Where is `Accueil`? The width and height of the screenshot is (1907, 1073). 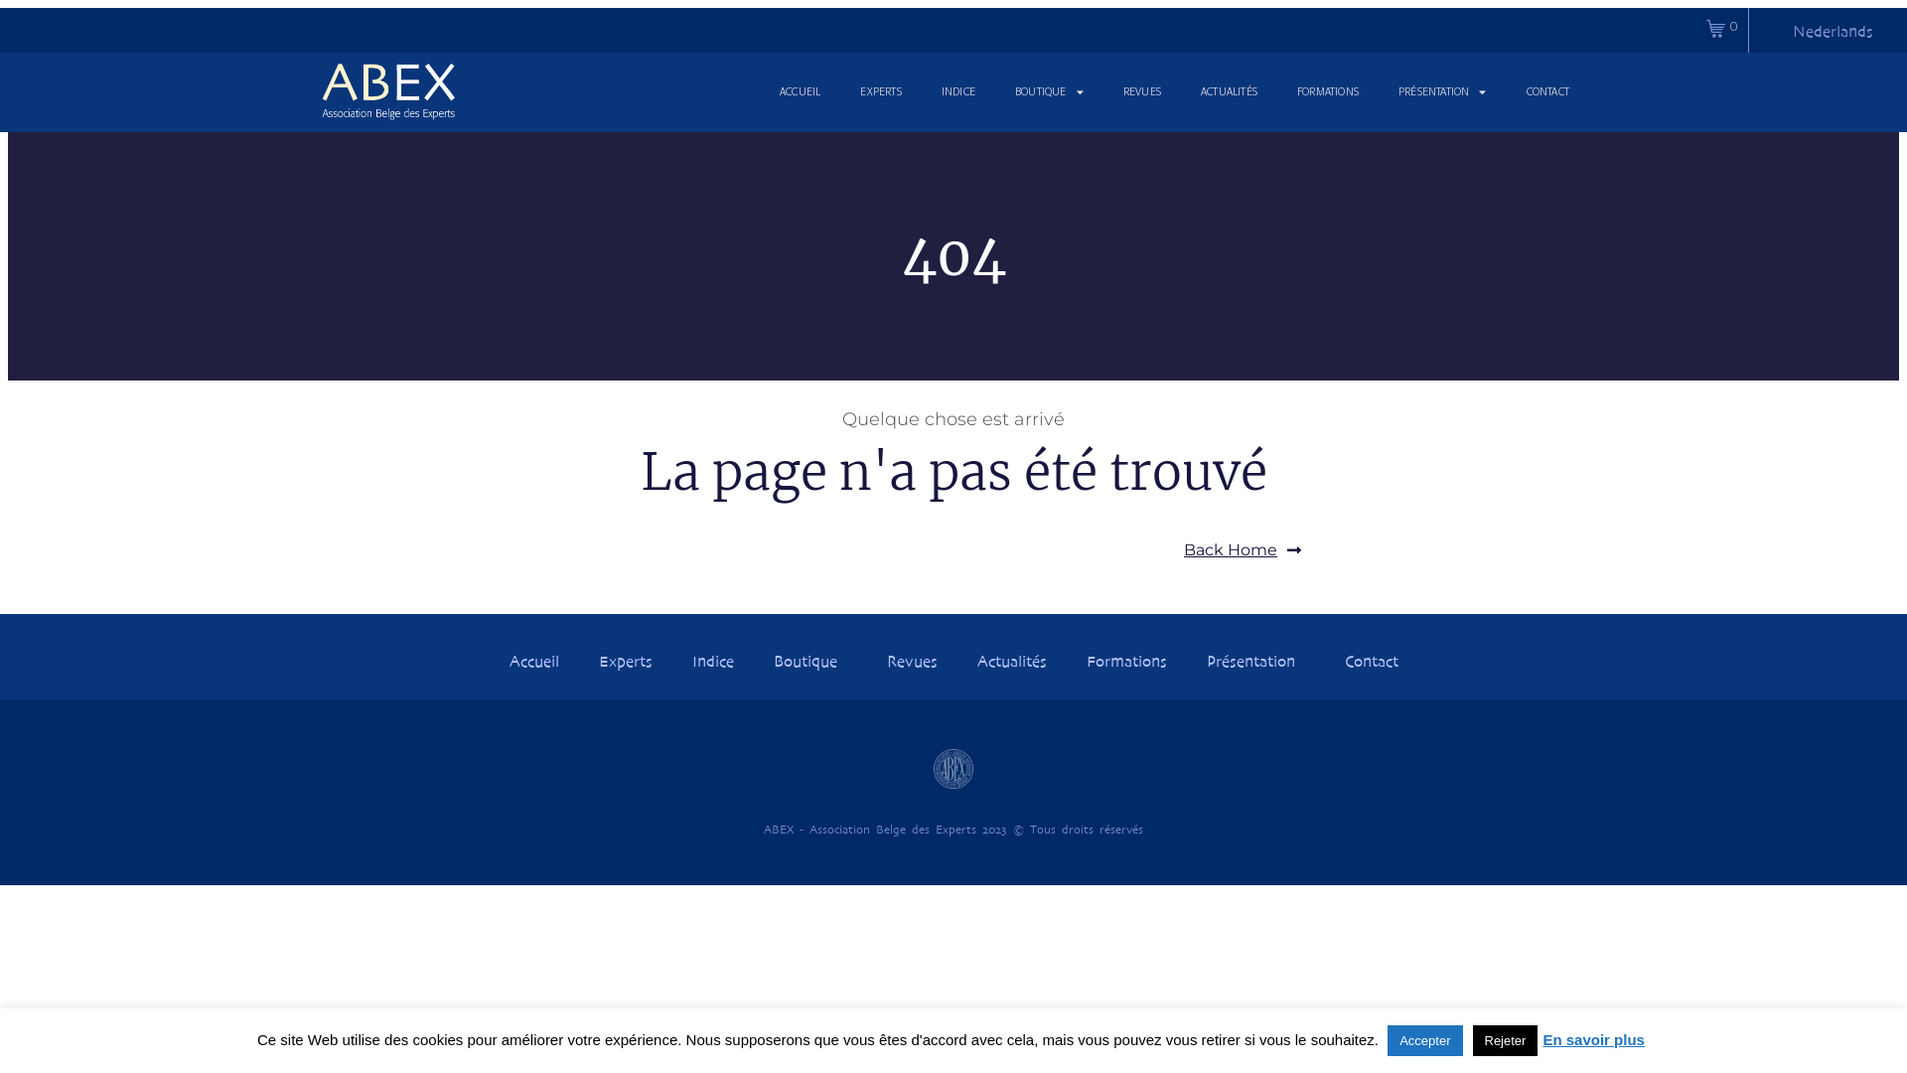 Accueil is located at coordinates (532, 661).